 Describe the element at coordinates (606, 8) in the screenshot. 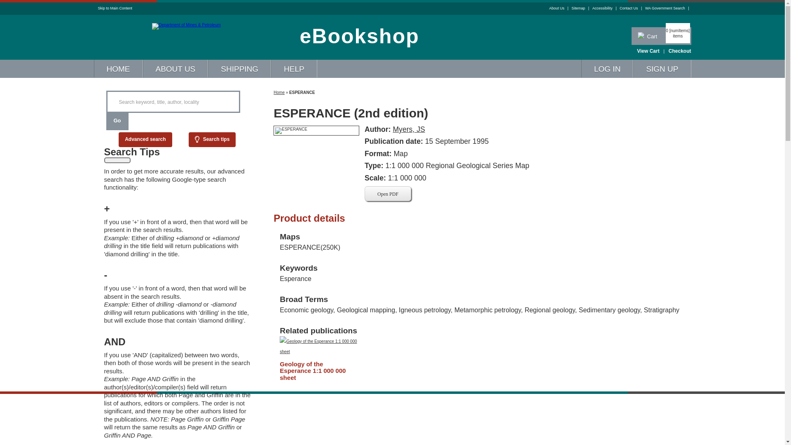

I see `Accessibility` at that location.